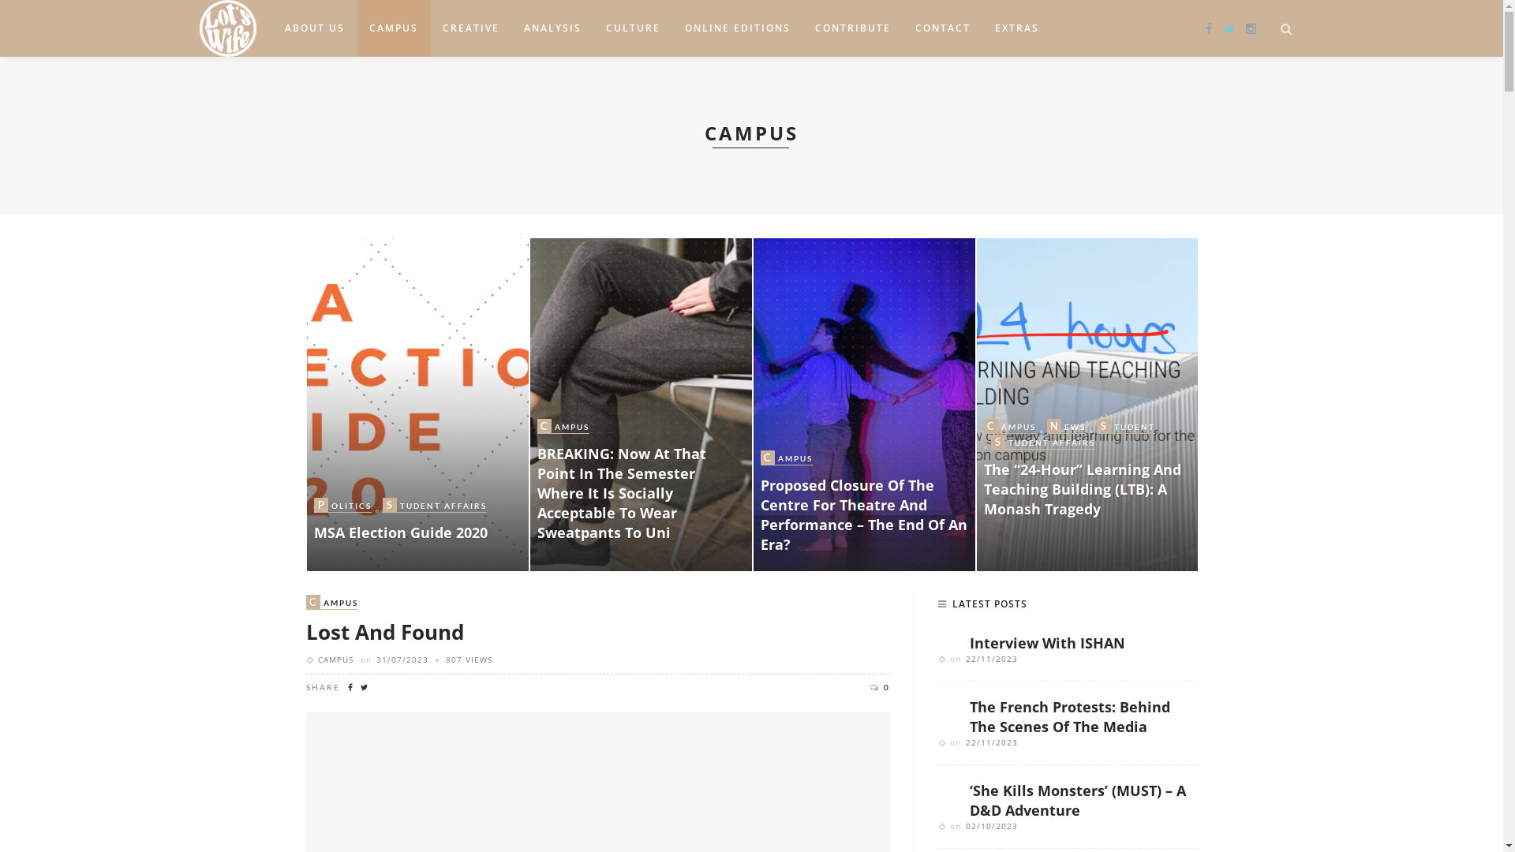  What do you see at coordinates (634, 28) in the screenshot?
I see `CULTURE` at bounding box center [634, 28].